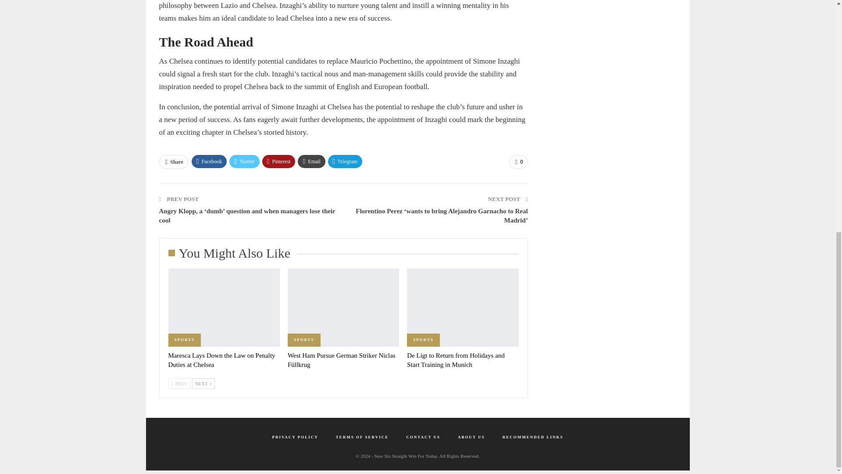  What do you see at coordinates (462, 307) in the screenshot?
I see `De Ligt to Return from Holidays and Start Training in Munich` at bounding box center [462, 307].